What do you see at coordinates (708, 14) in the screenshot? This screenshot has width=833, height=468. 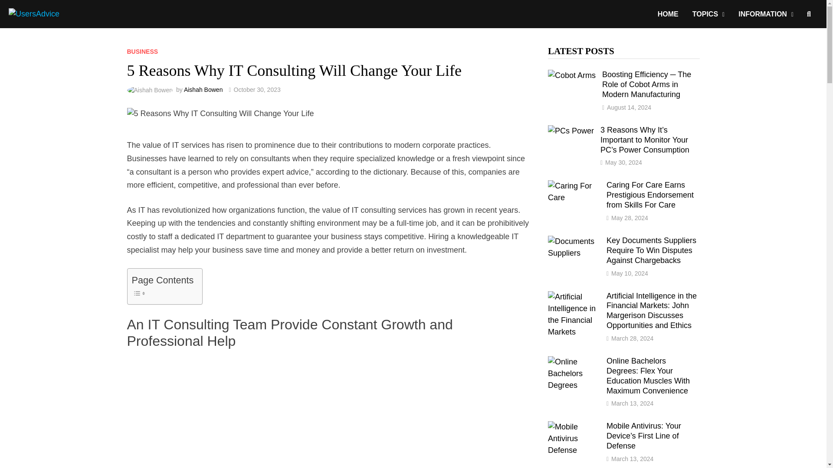 I see `TOPICS` at bounding box center [708, 14].